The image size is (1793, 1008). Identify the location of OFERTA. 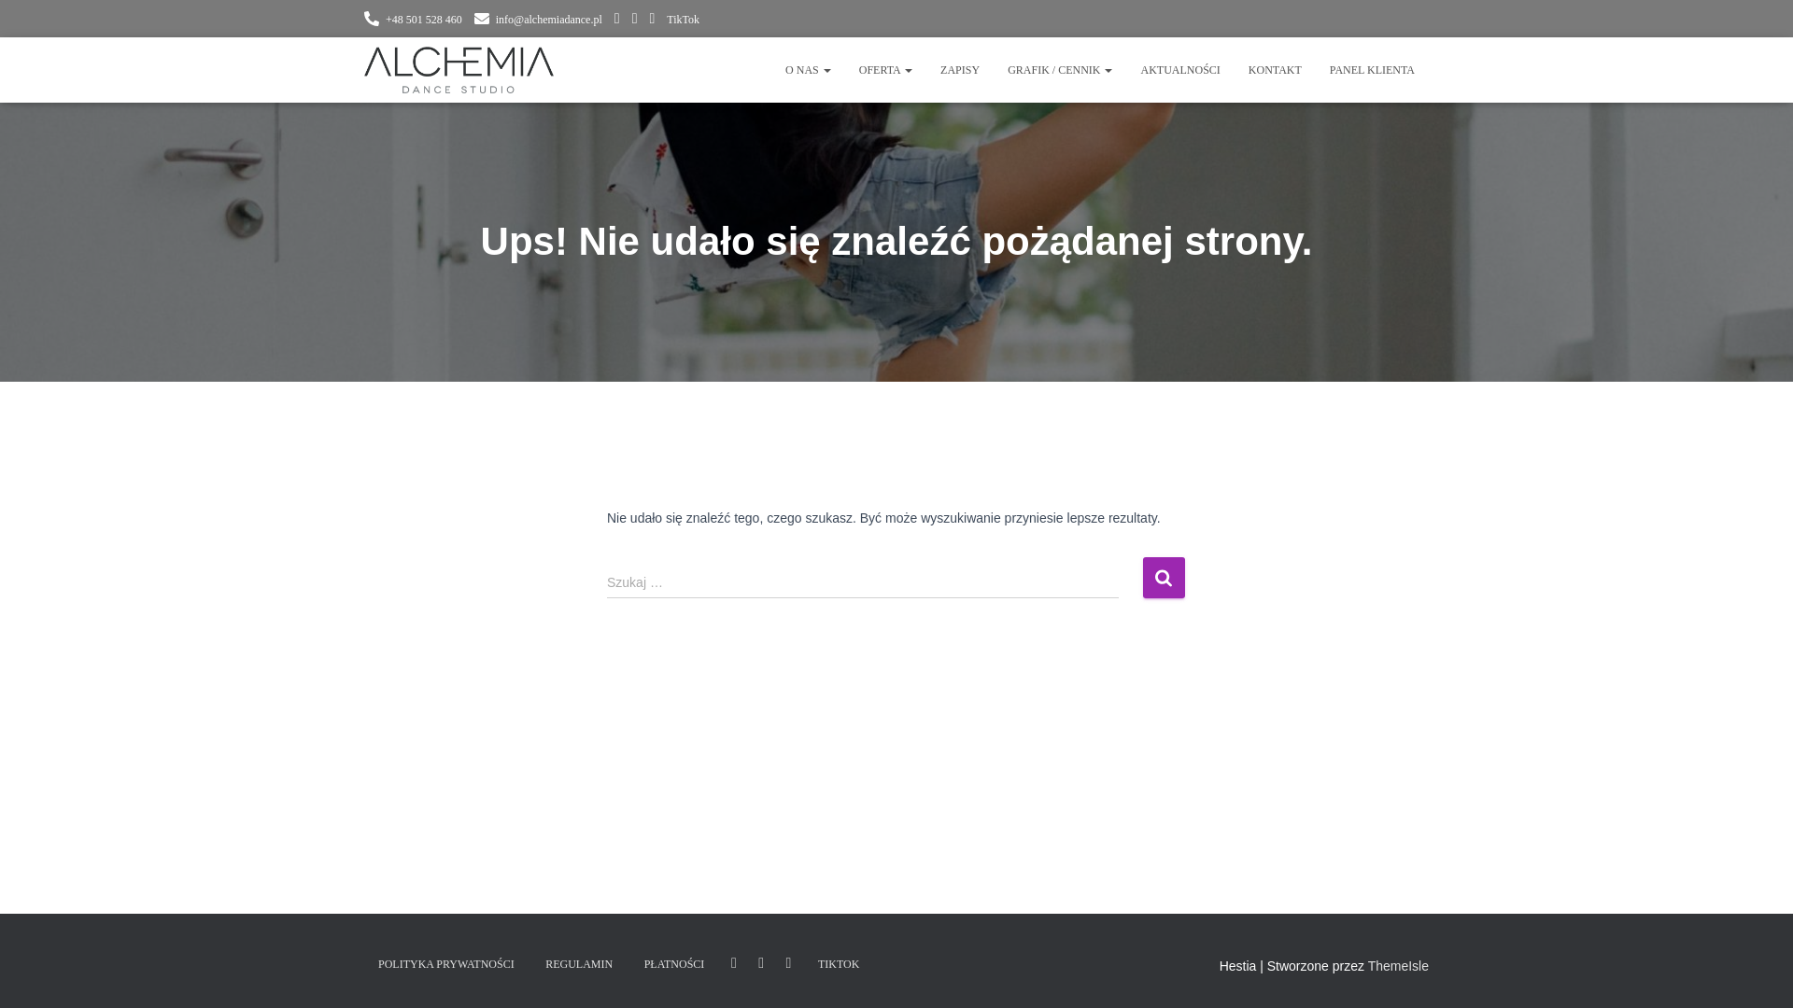
(885, 69).